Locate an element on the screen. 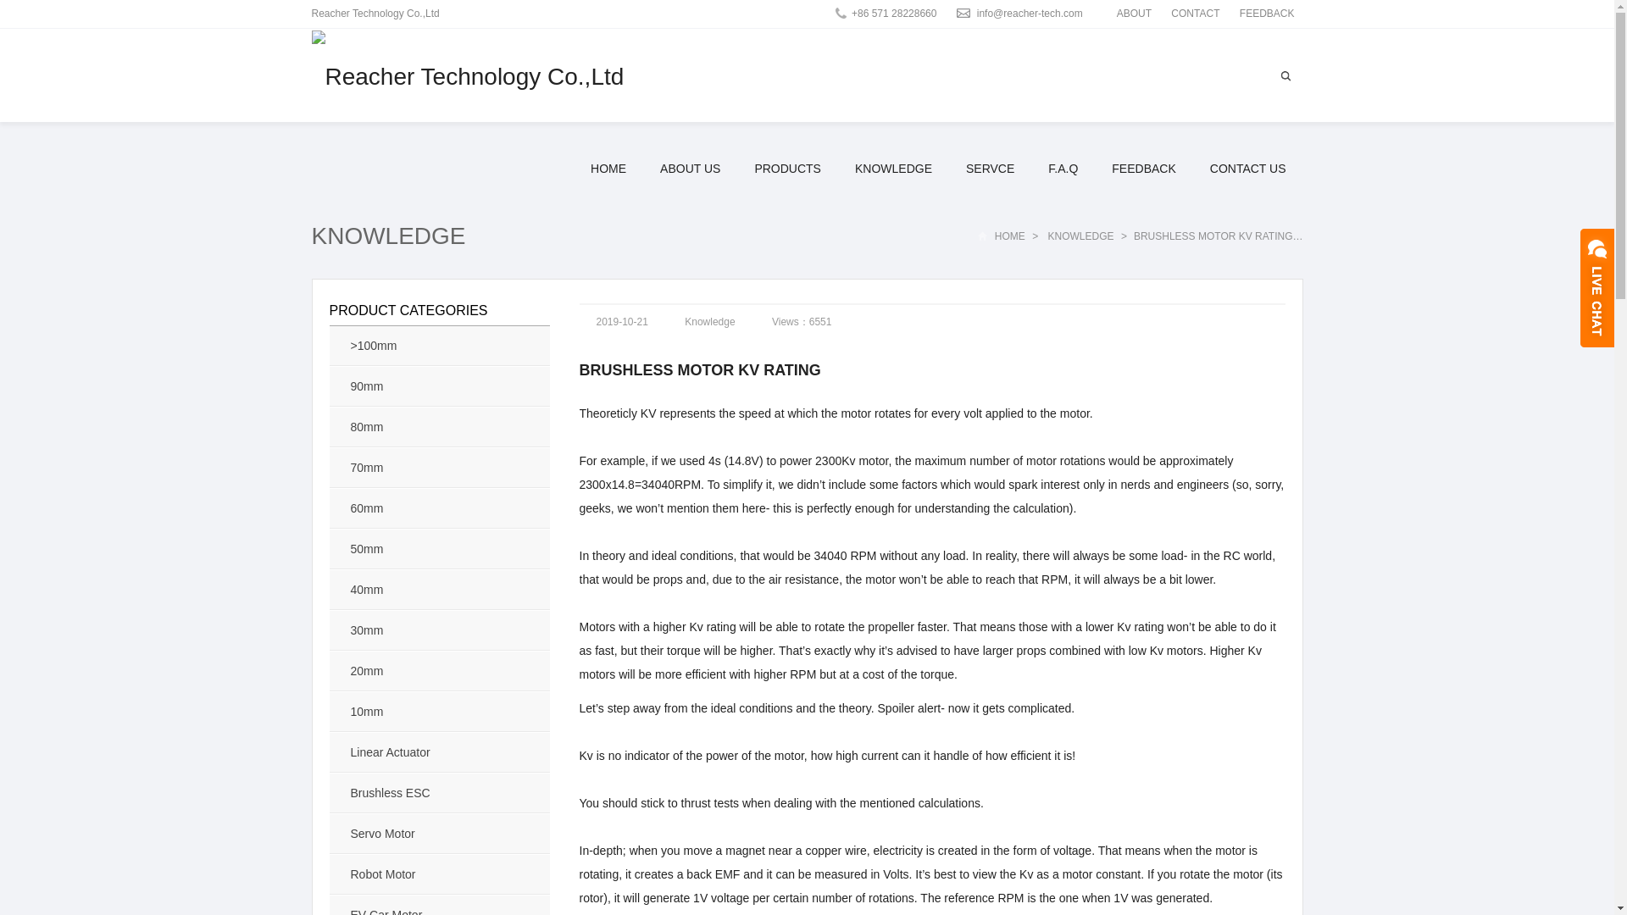 The width and height of the screenshot is (1627, 915). FEEDBACK is located at coordinates (1267, 13).